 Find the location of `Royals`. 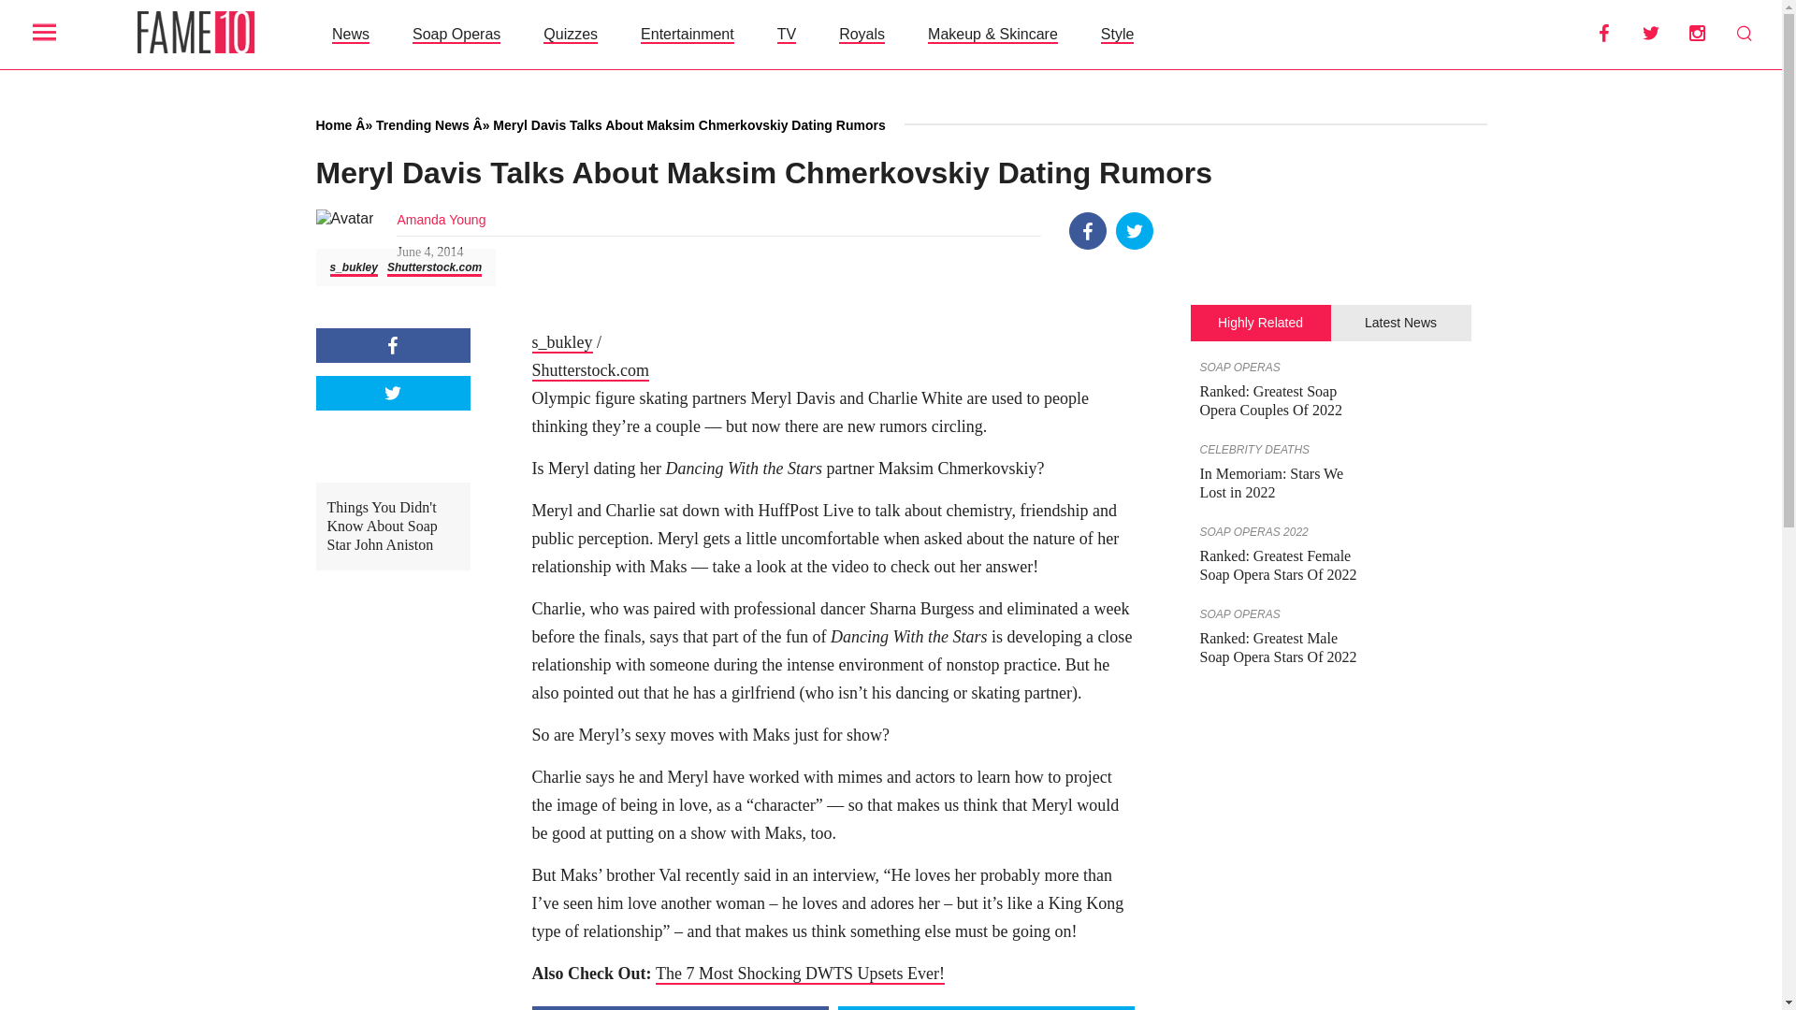

Royals is located at coordinates (862, 34).